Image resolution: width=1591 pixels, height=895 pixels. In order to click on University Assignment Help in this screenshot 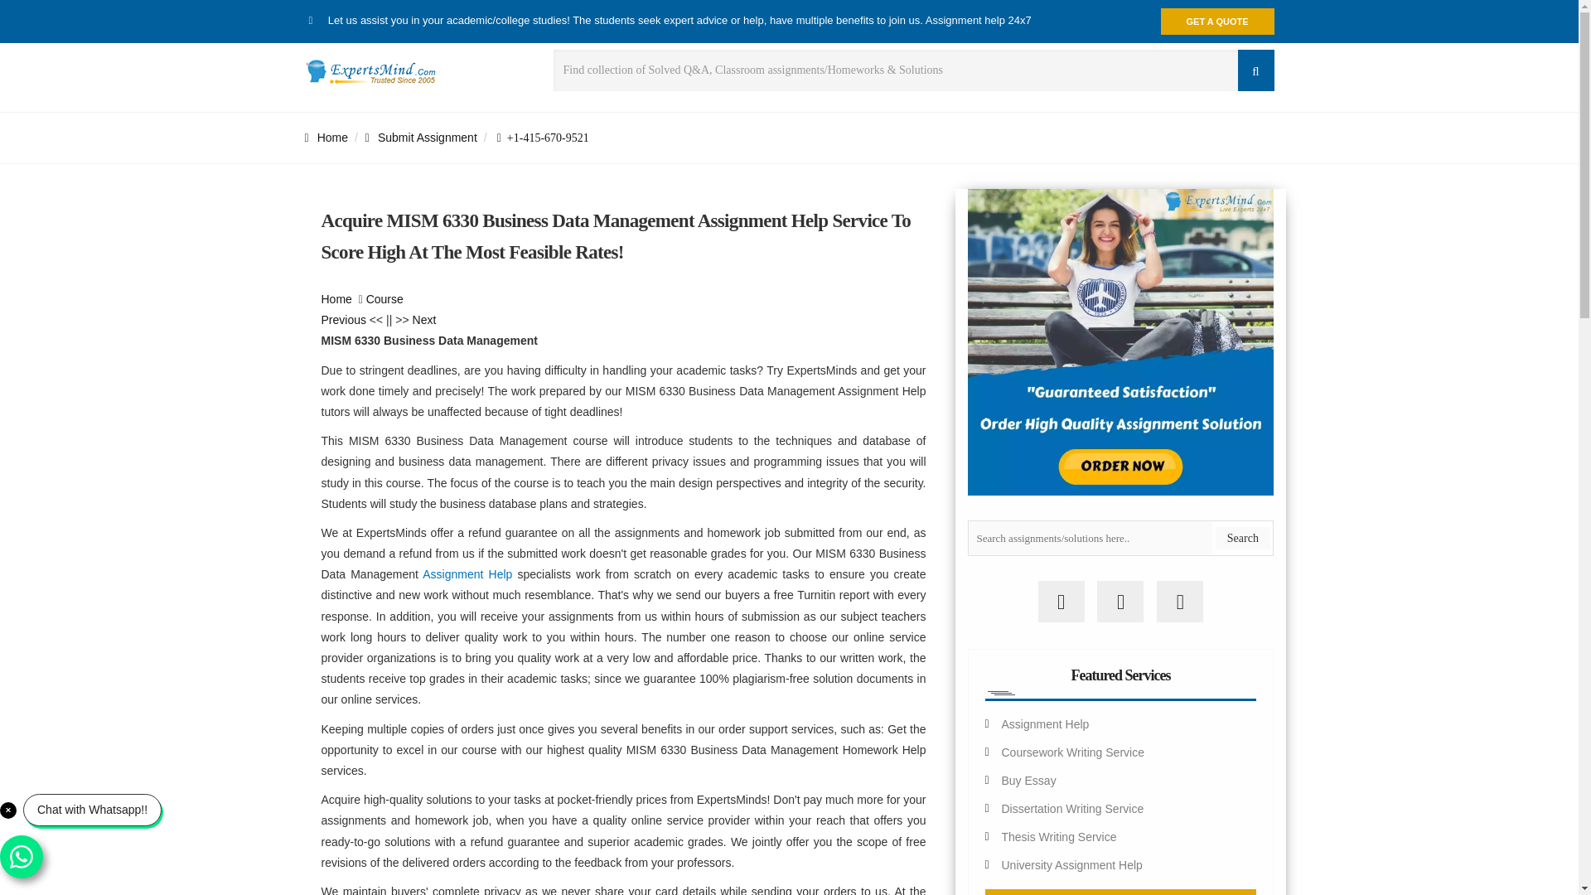, I will do `click(1071, 864)`.